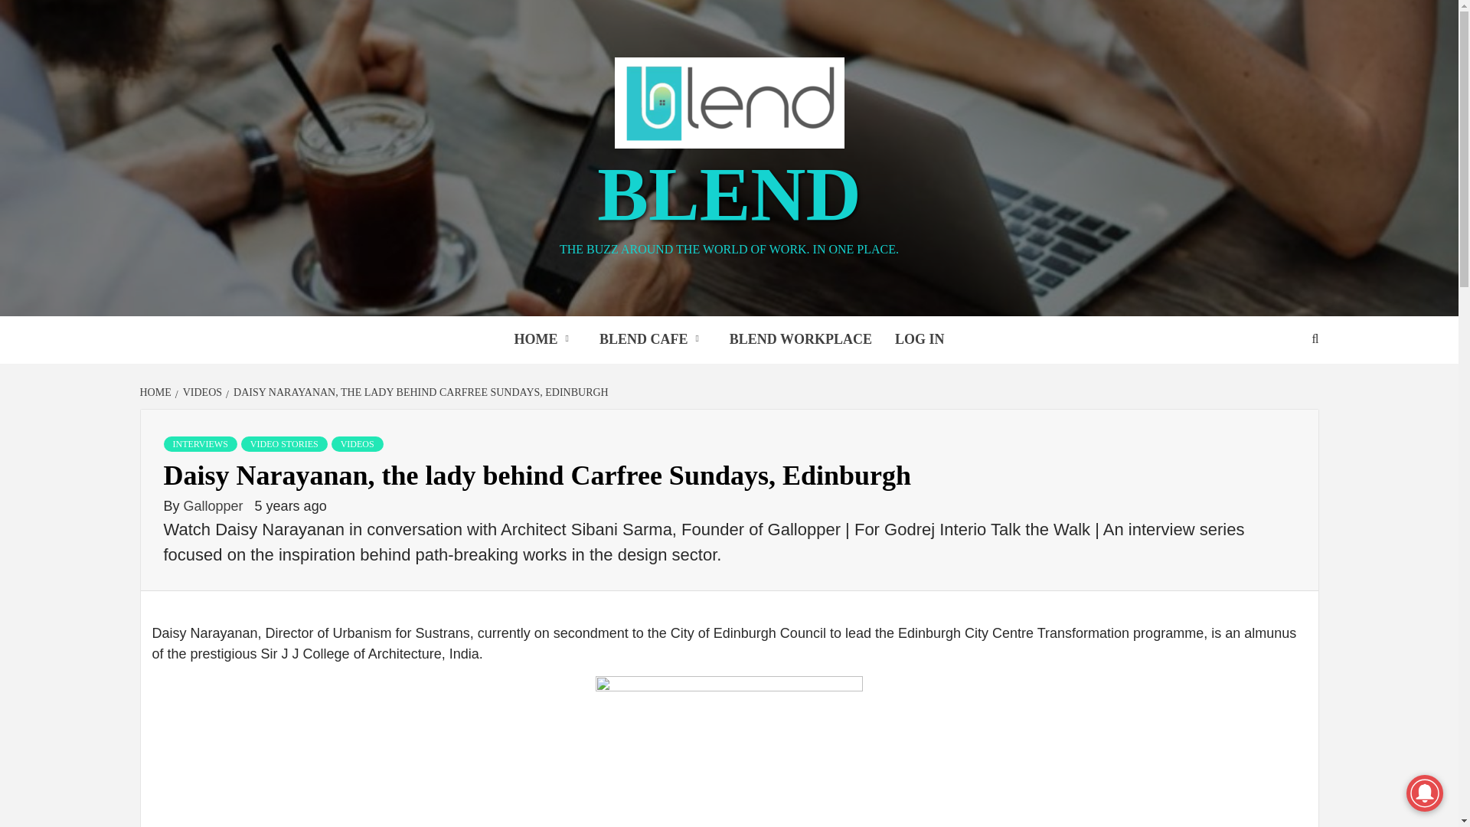  I want to click on VIDEOS, so click(358, 444).